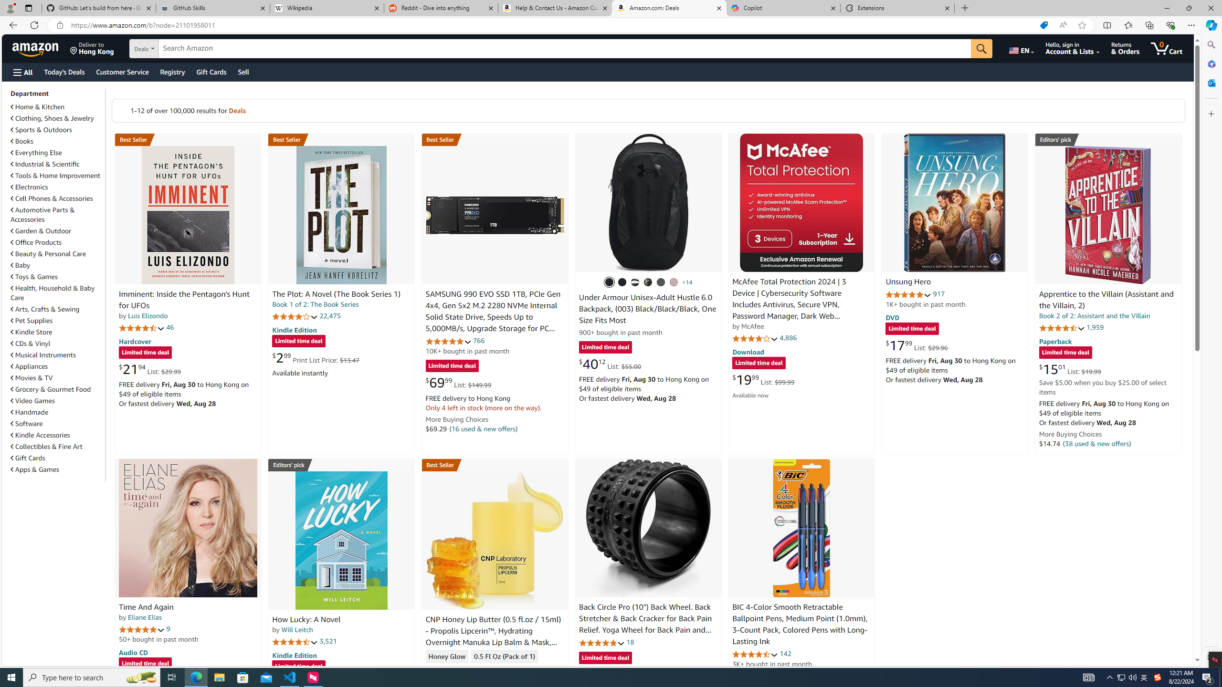 This screenshot has width=1222, height=687. Describe the element at coordinates (908, 294) in the screenshot. I see `4.9 out of 5 stars` at that location.